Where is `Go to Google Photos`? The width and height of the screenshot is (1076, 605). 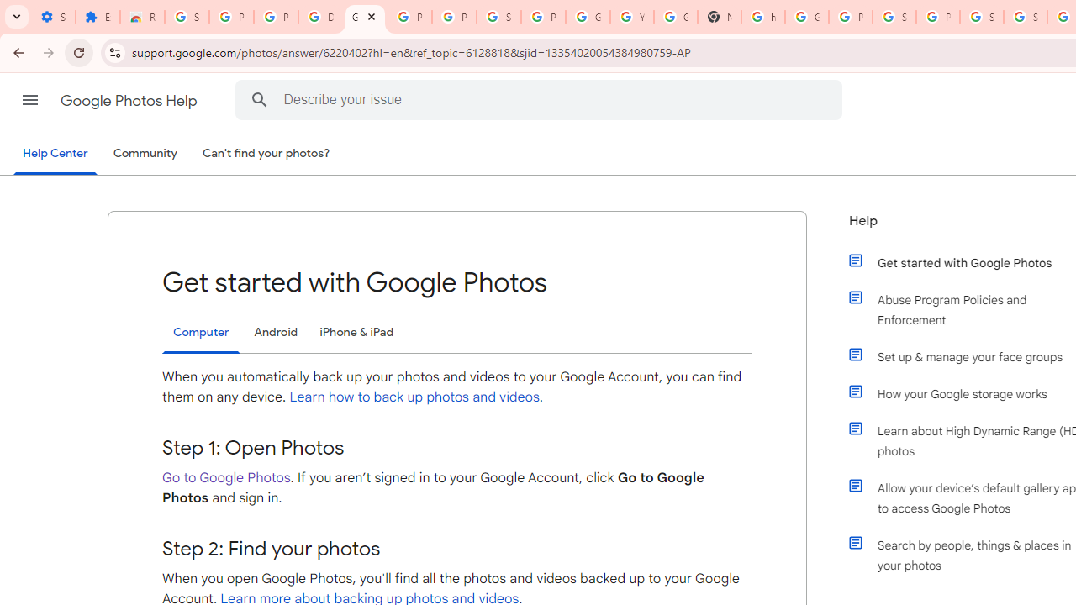
Go to Google Photos is located at coordinates (226, 477).